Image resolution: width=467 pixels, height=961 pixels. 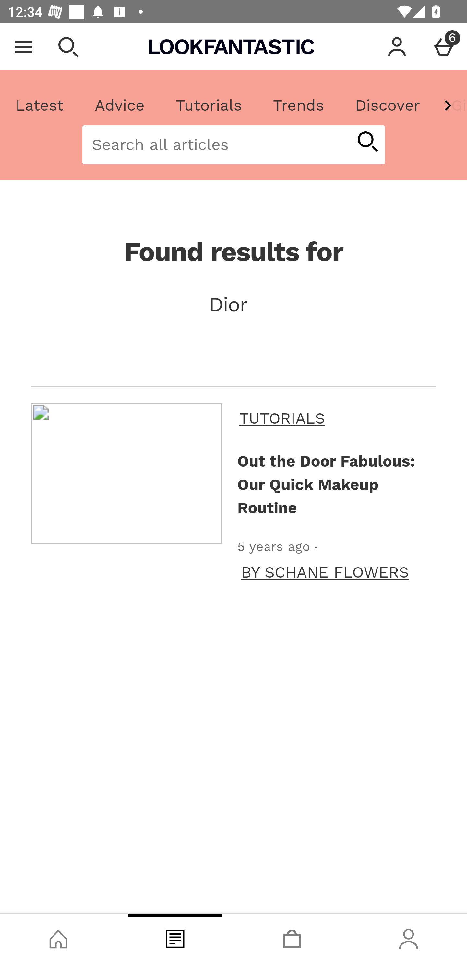 I want to click on Basket Menu, so click(x=444, y=47).